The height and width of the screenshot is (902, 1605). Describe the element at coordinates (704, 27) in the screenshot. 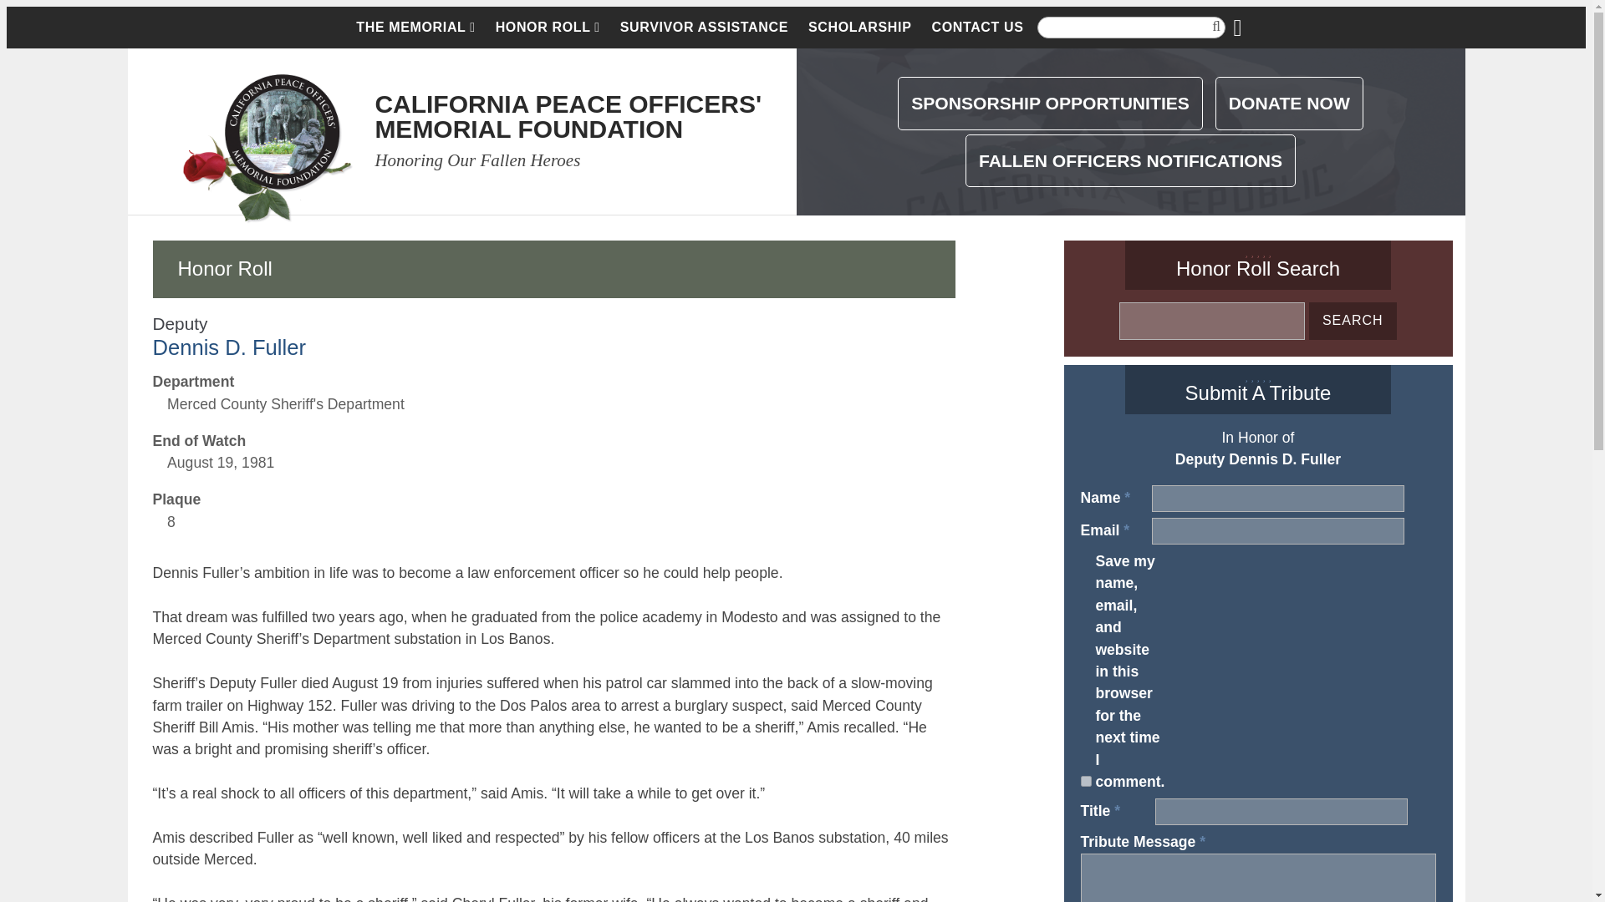

I see `Search` at that location.